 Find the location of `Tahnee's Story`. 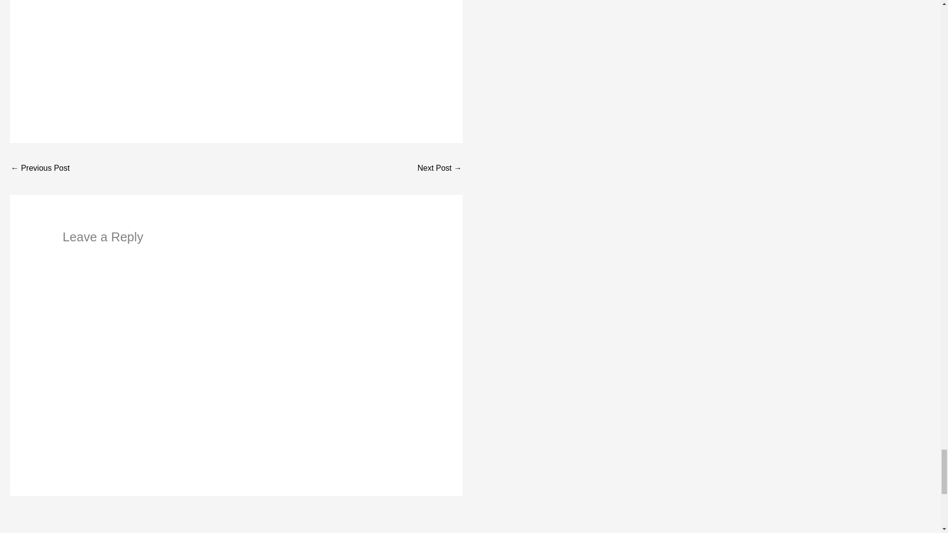

Tahnee's Story is located at coordinates (39, 169).